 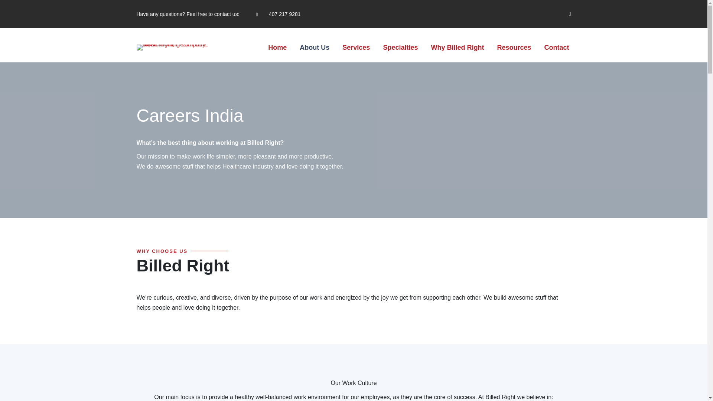 I want to click on Services, so click(x=356, y=48).